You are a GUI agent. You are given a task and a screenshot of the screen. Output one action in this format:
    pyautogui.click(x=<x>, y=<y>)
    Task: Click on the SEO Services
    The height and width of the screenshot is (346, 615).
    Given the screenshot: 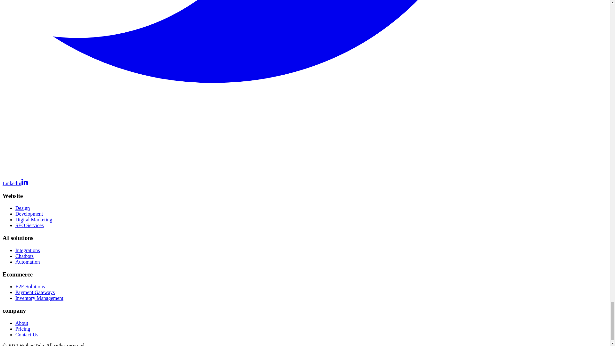 What is the action you would take?
    pyautogui.click(x=29, y=225)
    